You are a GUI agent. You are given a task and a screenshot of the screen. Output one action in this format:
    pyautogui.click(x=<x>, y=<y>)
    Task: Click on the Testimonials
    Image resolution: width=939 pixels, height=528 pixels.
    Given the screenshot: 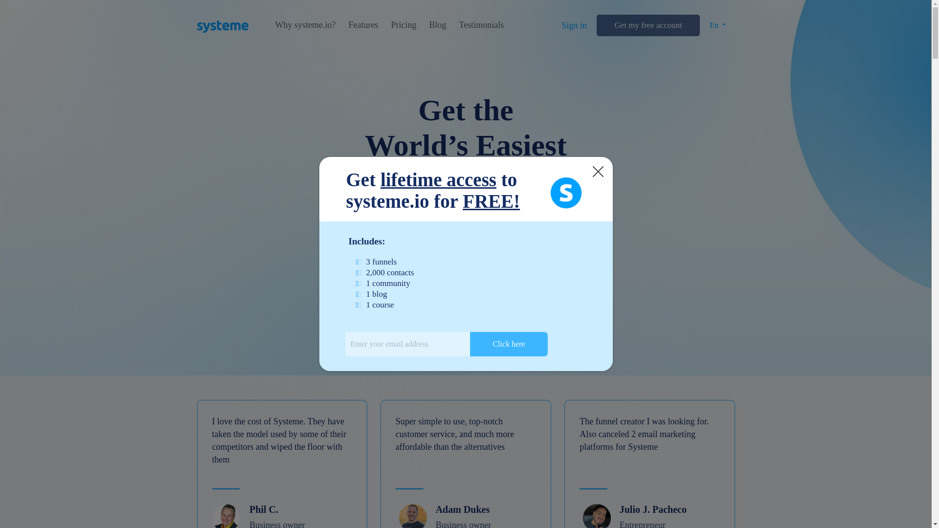 What is the action you would take?
    pyautogui.click(x=481, y=25)
    